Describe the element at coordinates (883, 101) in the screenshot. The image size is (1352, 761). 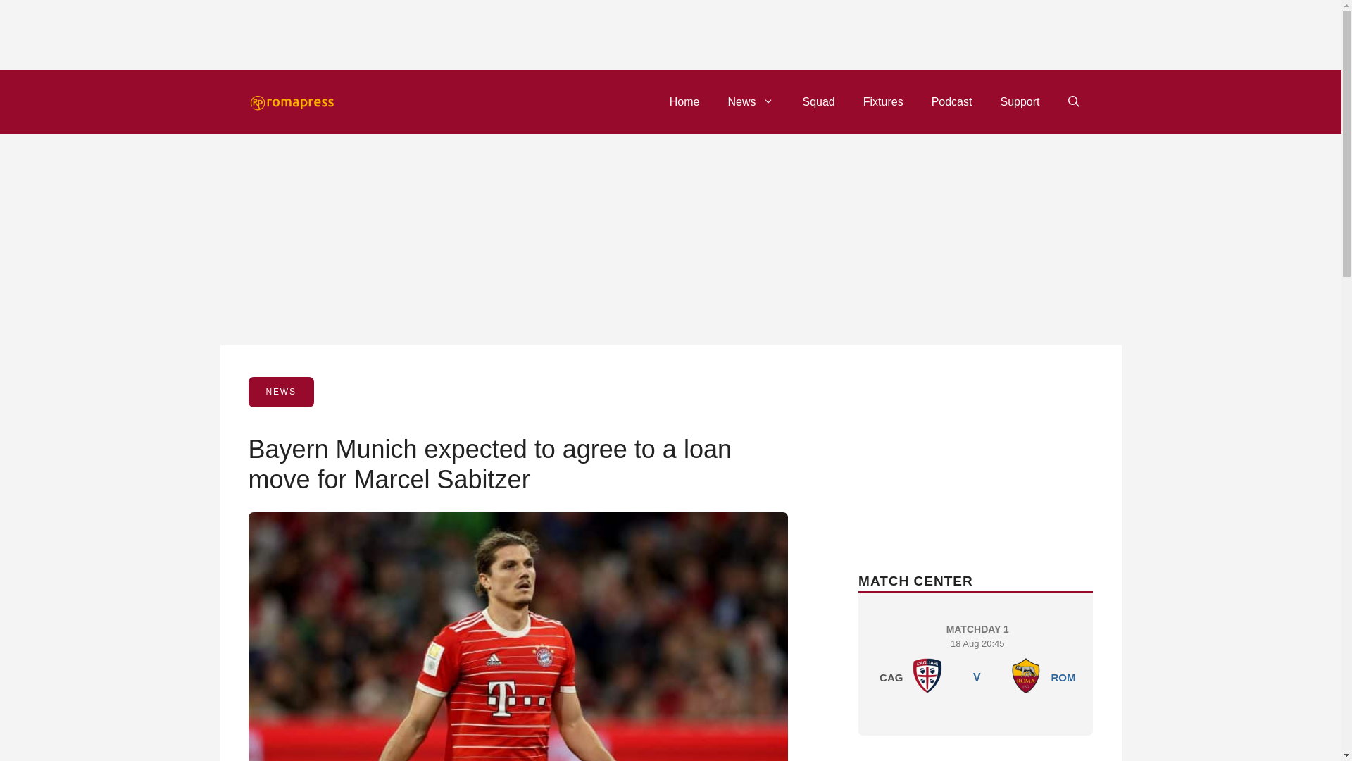
I see `Podcast` at that location.